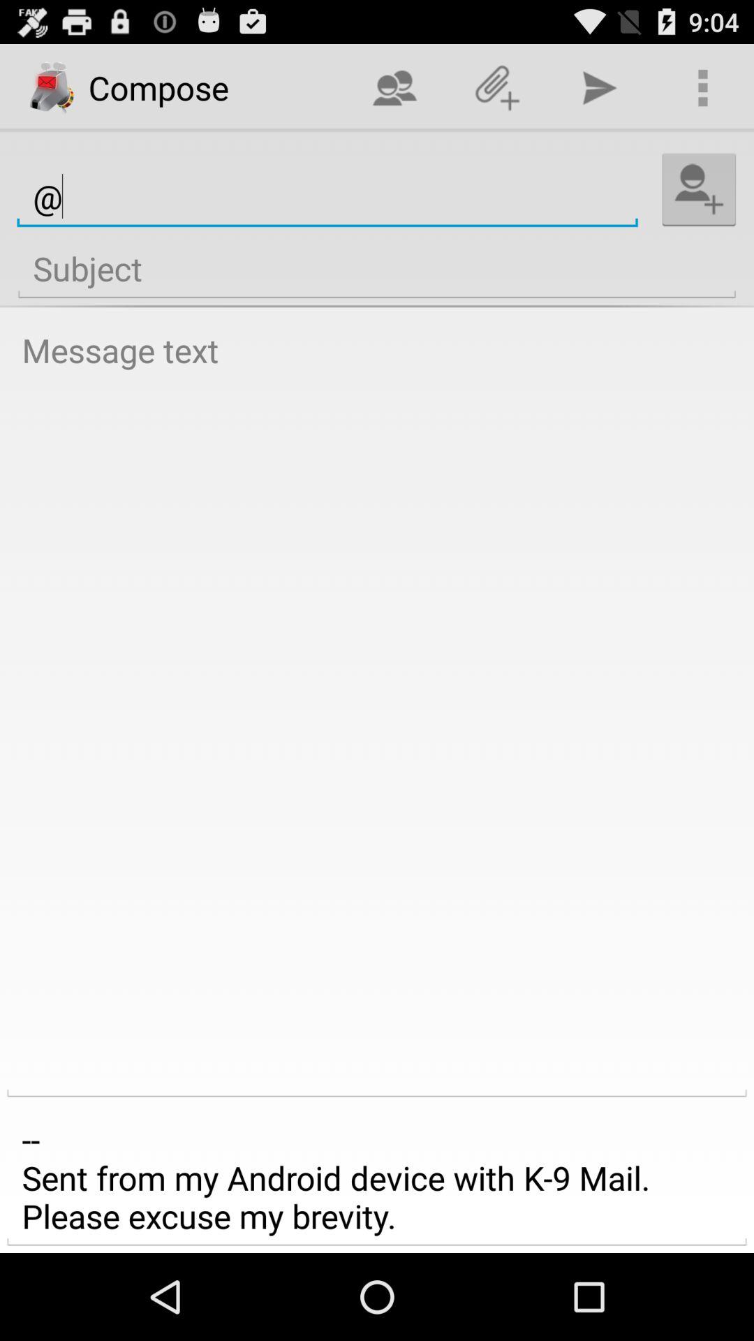  What do you see at coordinates (377, 269) in the screenshot?
I see `enter subject line` at bounding box center [377, 269].